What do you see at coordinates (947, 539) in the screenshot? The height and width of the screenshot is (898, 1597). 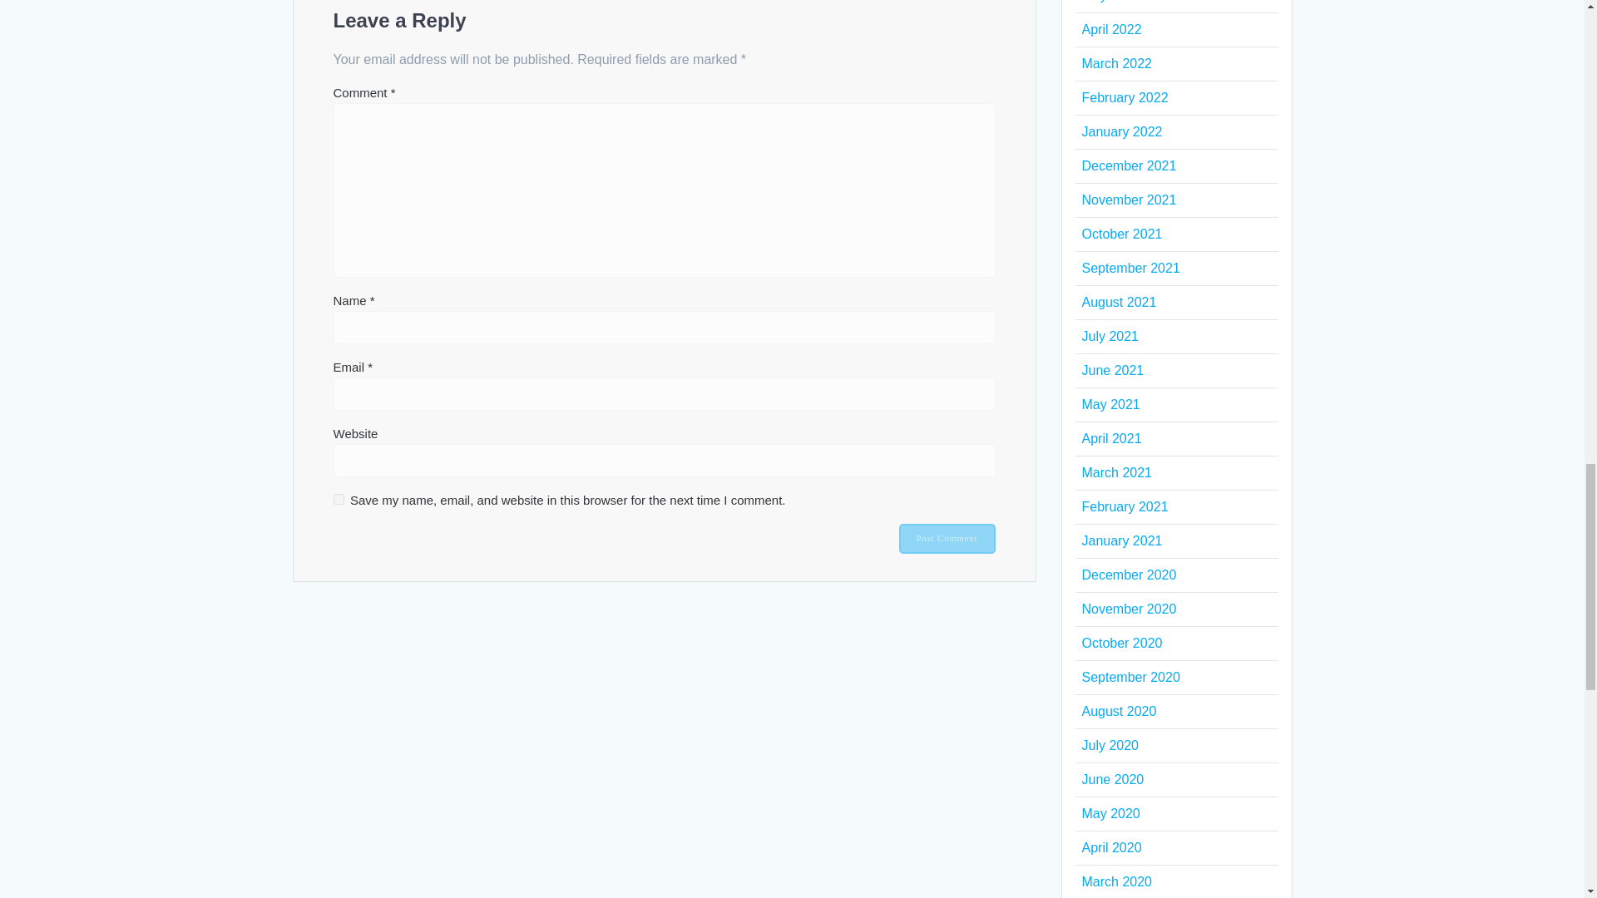 I see `Post Comment` at bounding box center [947, 539].